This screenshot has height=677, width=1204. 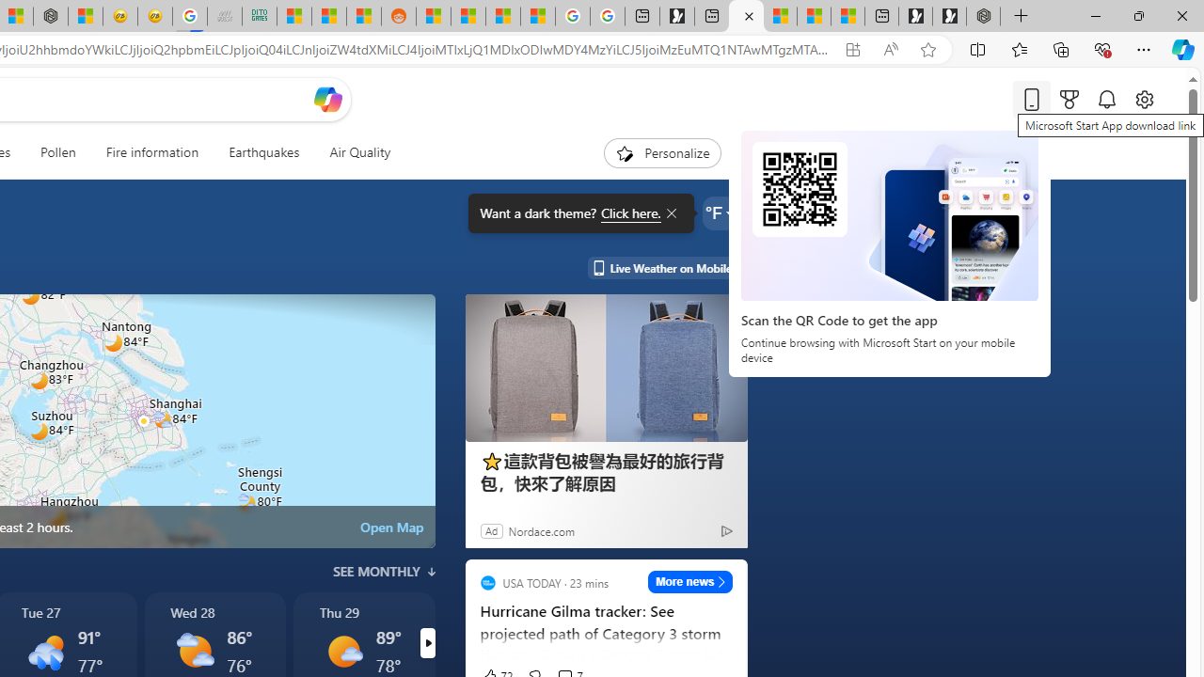 What do you see at coordinates (363, 17) in the screenshot?
I see `MSN` at bounding box center [363, 17].